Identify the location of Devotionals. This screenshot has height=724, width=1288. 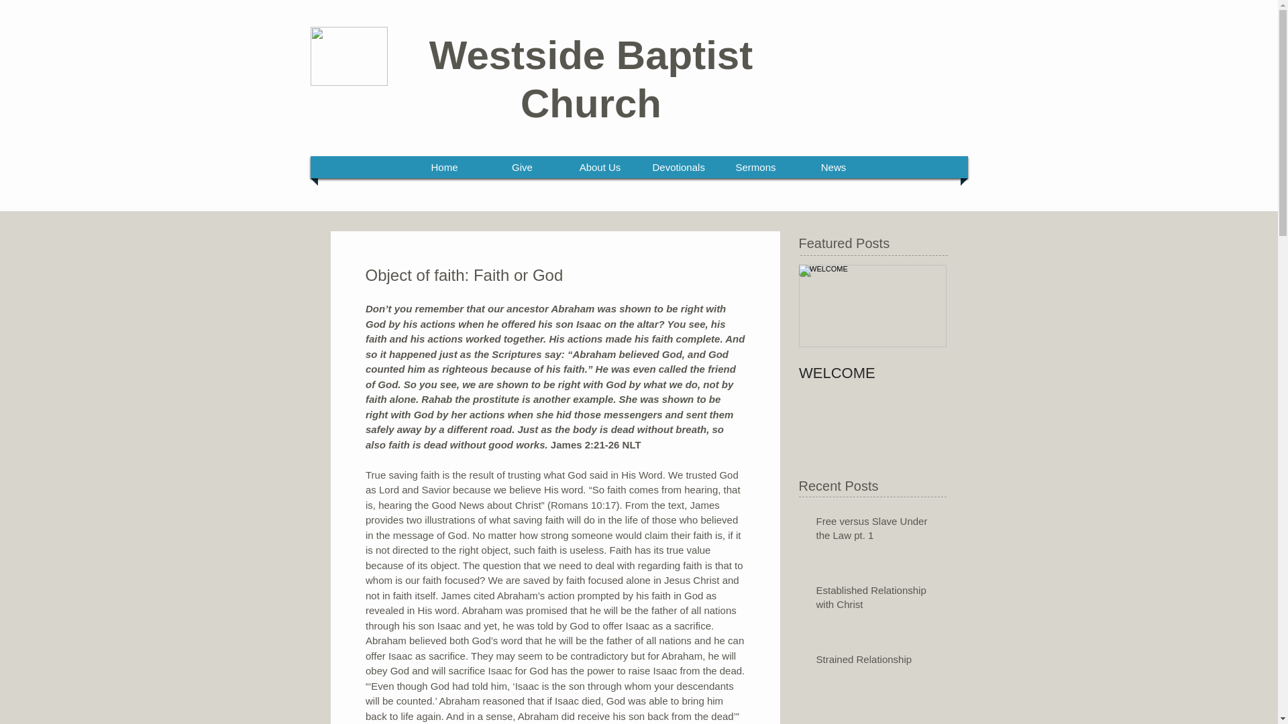
(678, 167).